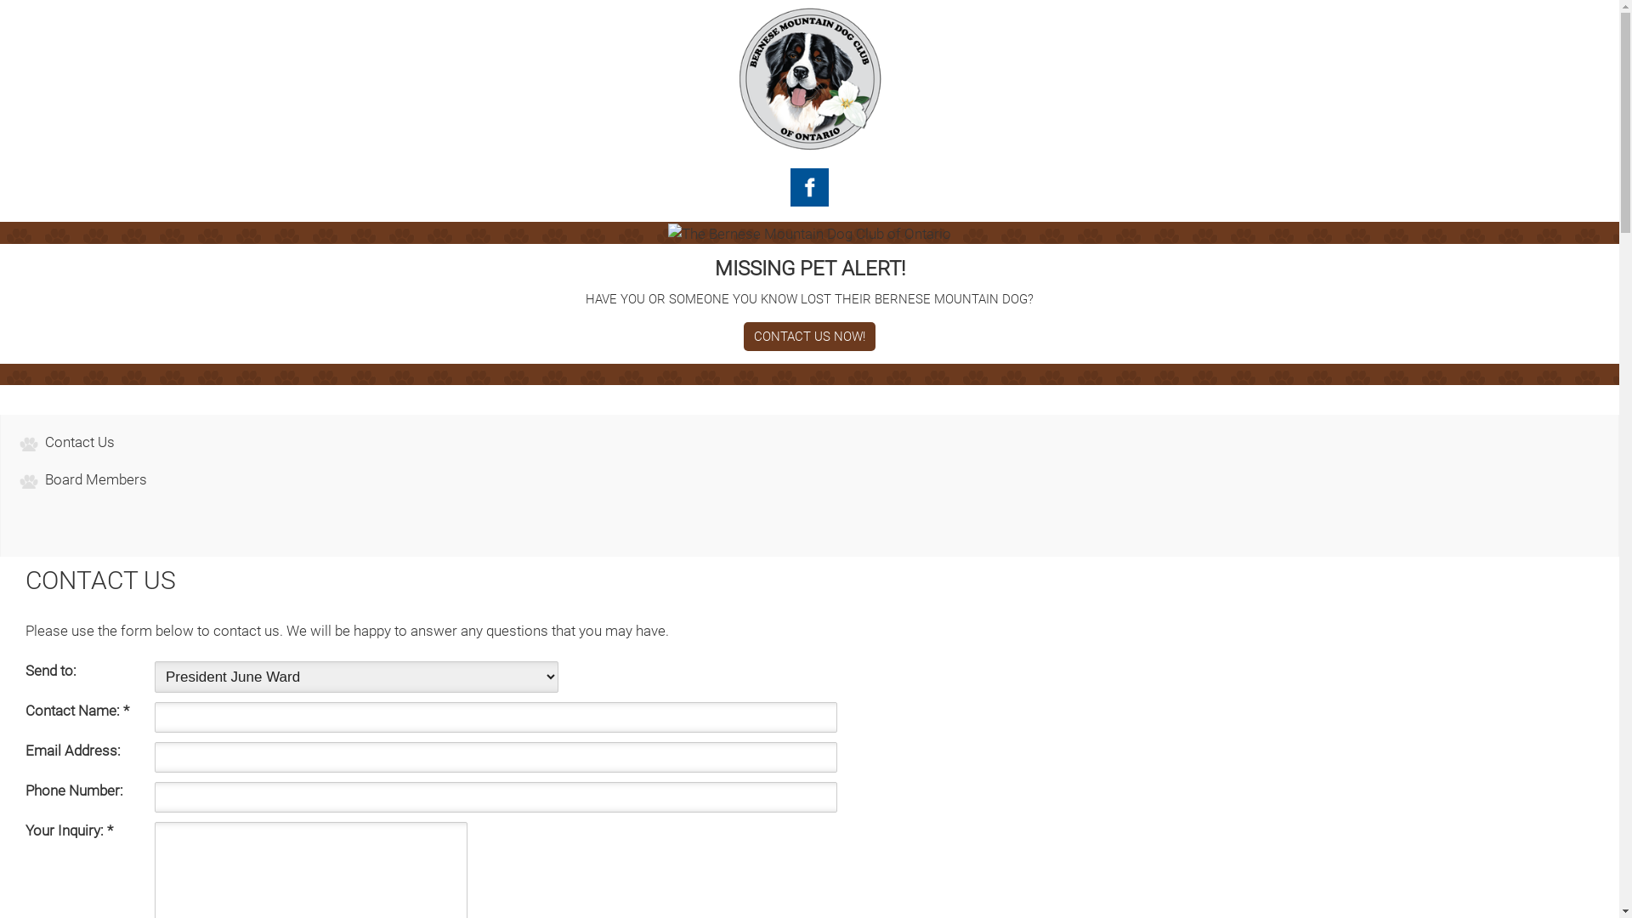 Image resolution: width=1632 pixels, height=918 pixels. What do you see at coordinates (96, 479) in the screenshot?
I see `Board Members` at bounding box center [96, 479].